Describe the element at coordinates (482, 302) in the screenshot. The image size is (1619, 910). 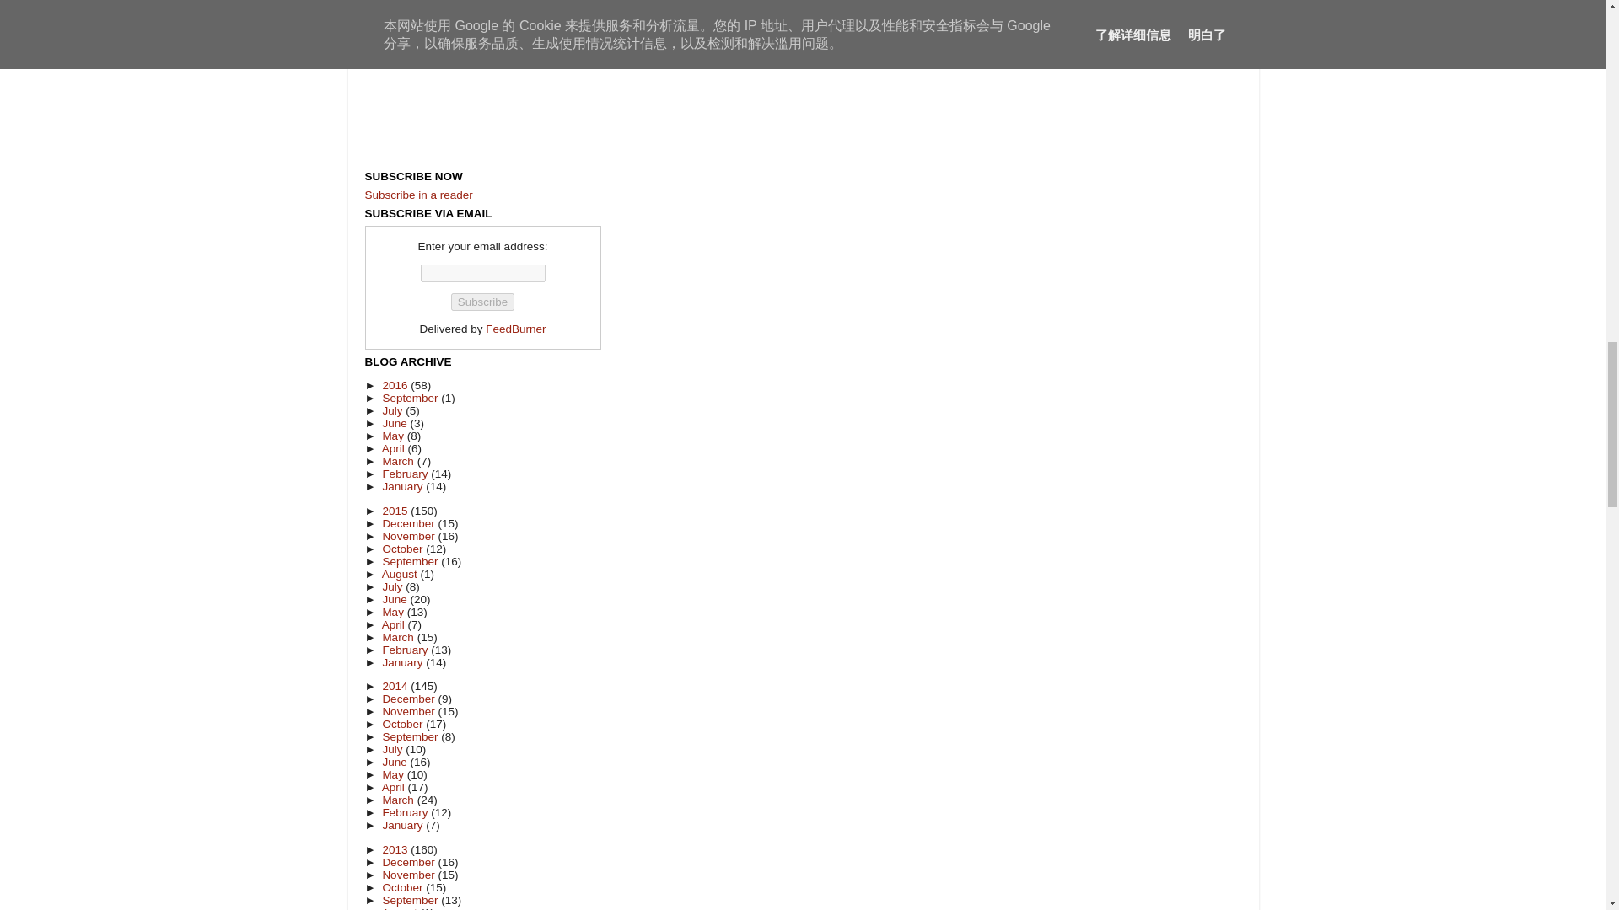
I see `Subscribe` at that location.